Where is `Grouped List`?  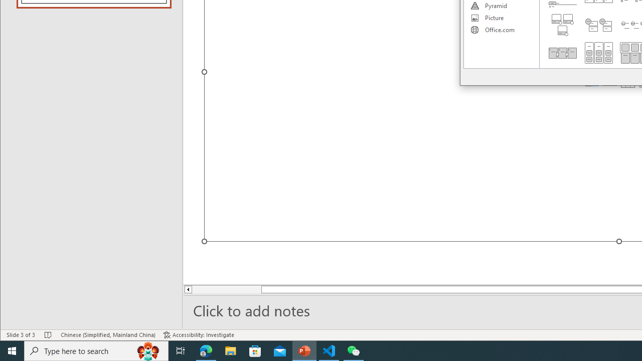 Grouped List is located at coordinates (599, 53).